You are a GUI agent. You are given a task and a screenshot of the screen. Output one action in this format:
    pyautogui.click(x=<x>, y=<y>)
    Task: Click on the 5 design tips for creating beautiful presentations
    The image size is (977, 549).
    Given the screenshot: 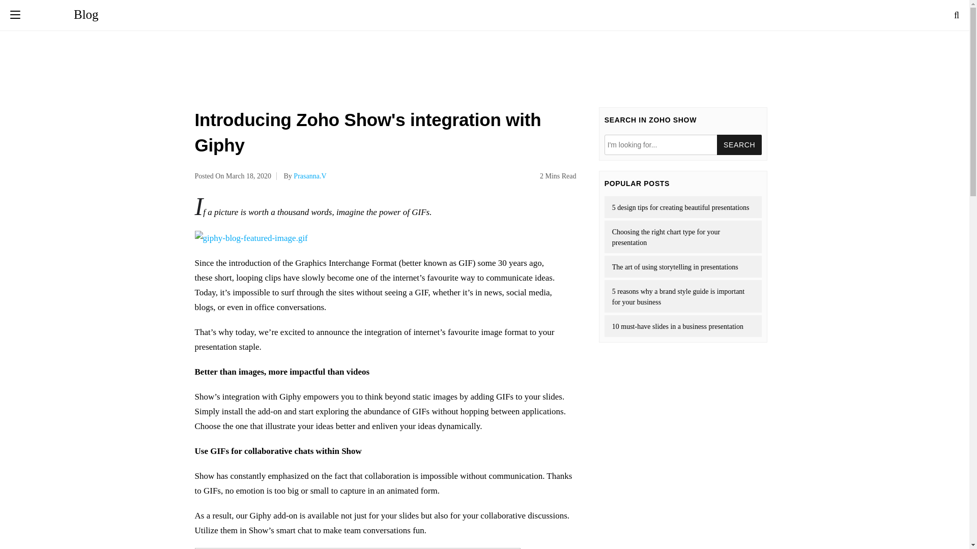 What is the action you would take?
    pyautogui.click(x=683, y=206)
    